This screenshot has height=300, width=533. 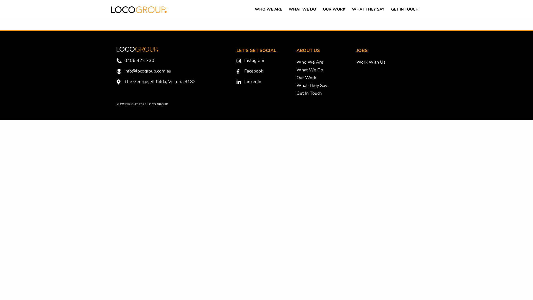 What do you see at coordinates (266, 61) in the screenshot?
I see `Instagram` at bounding box center [266, 61].